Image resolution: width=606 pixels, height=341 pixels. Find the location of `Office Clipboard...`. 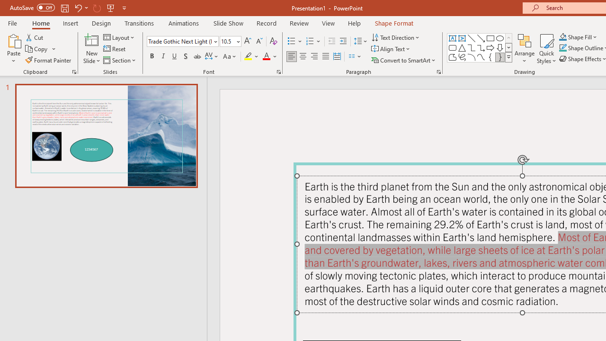

Office Clipboard... is located at coordinates (74, 72).